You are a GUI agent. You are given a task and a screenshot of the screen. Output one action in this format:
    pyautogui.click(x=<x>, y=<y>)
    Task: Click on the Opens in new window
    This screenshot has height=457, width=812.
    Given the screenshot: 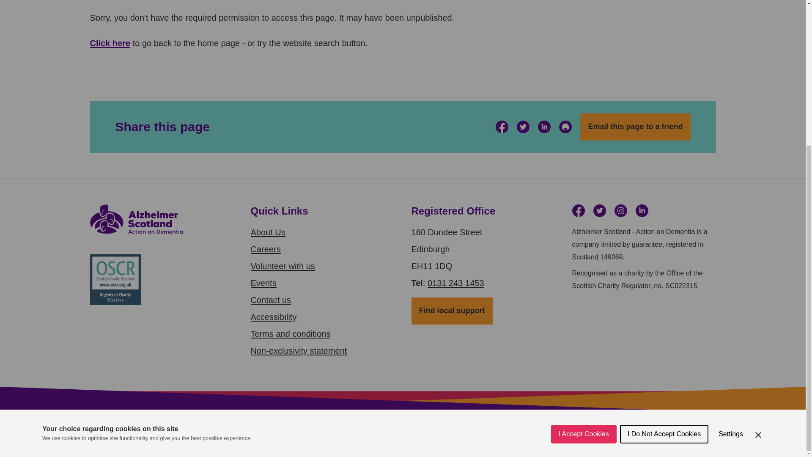 What is the action you would take?
    pyautogui.click(x=641, y=211)
    